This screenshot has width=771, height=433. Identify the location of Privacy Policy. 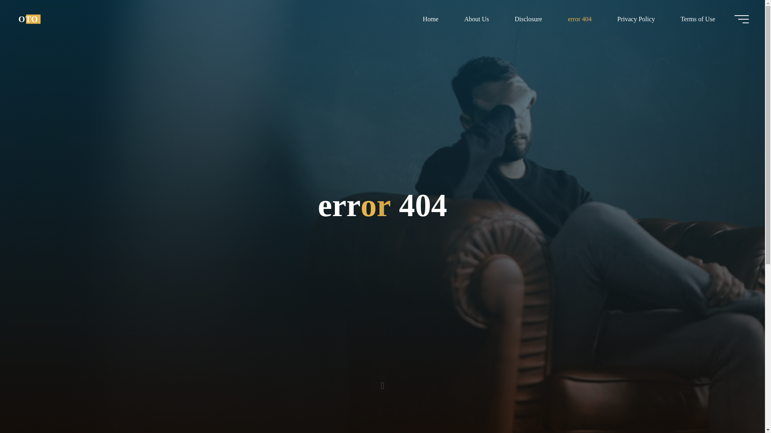
(636, 19).